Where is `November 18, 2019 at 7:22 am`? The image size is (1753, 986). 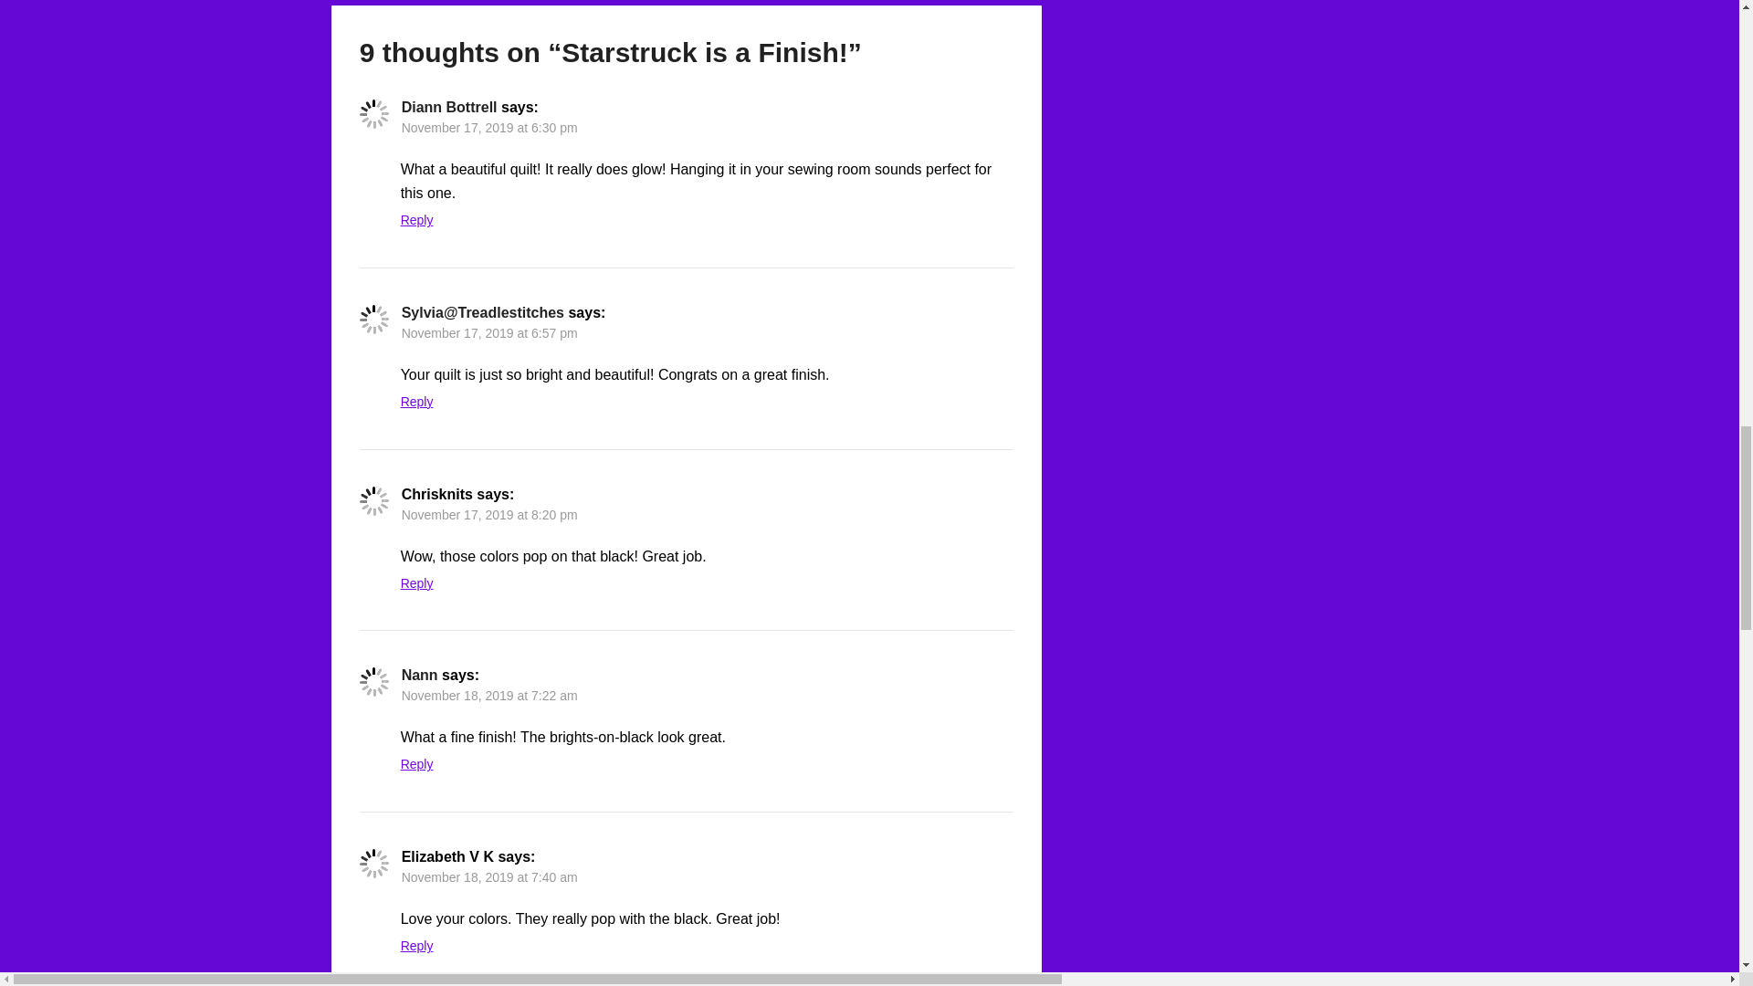
November 18, 2019 at 7:22 am is located at coordinates (489, 696).